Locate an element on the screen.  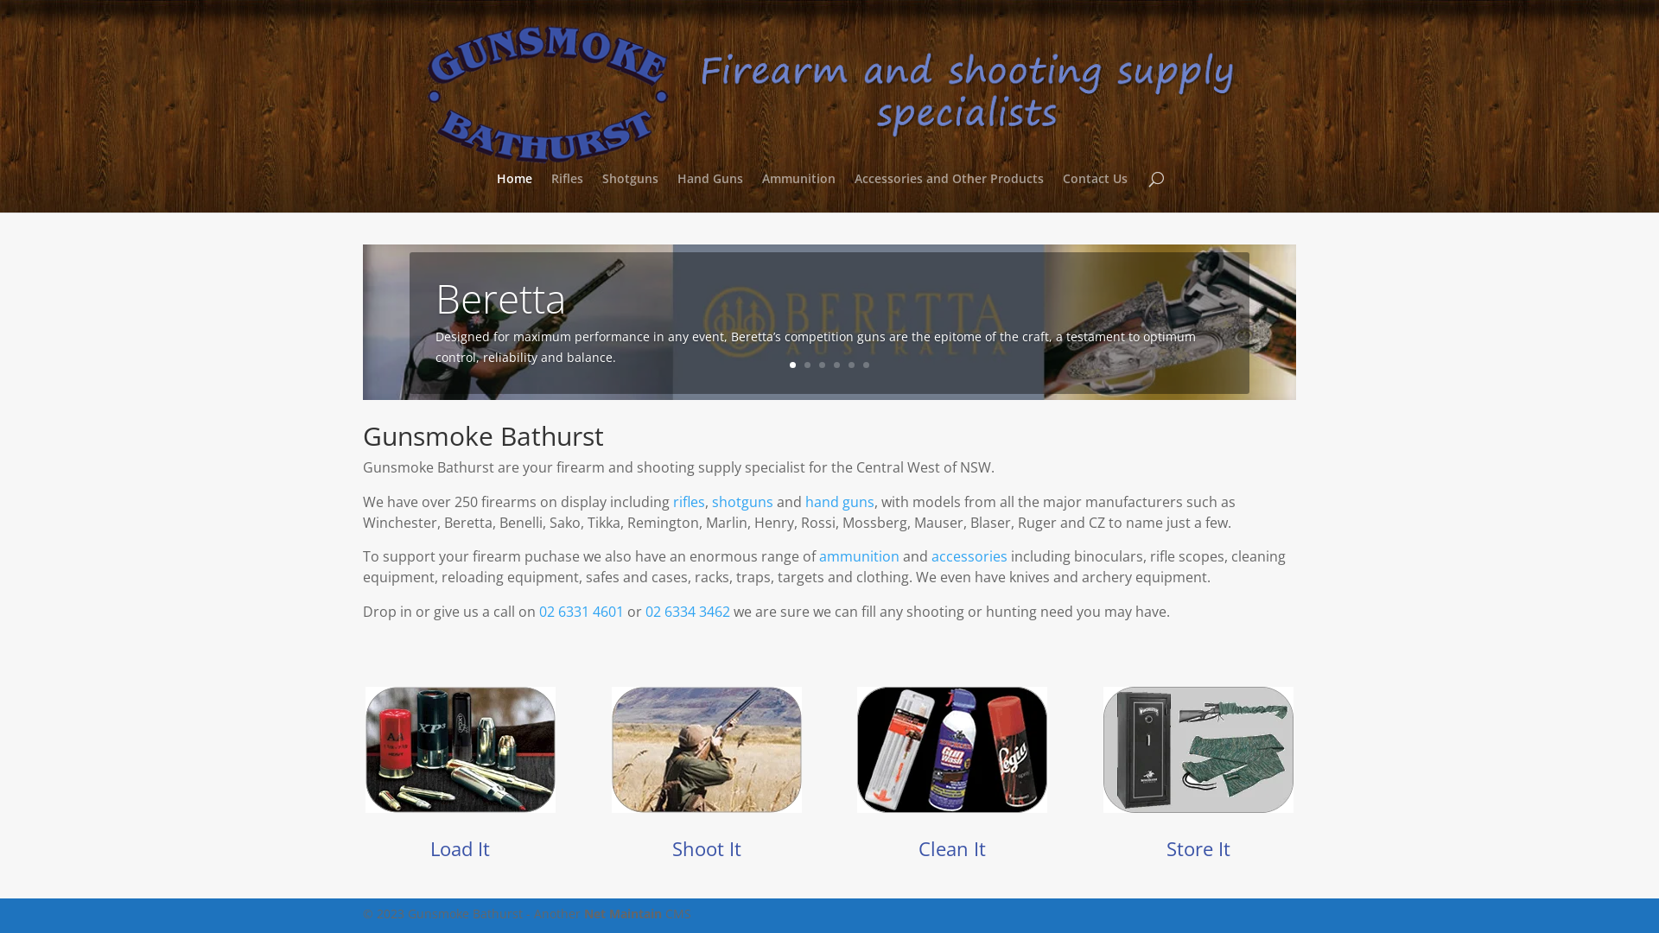
Home is located at coordinates (515, 193).